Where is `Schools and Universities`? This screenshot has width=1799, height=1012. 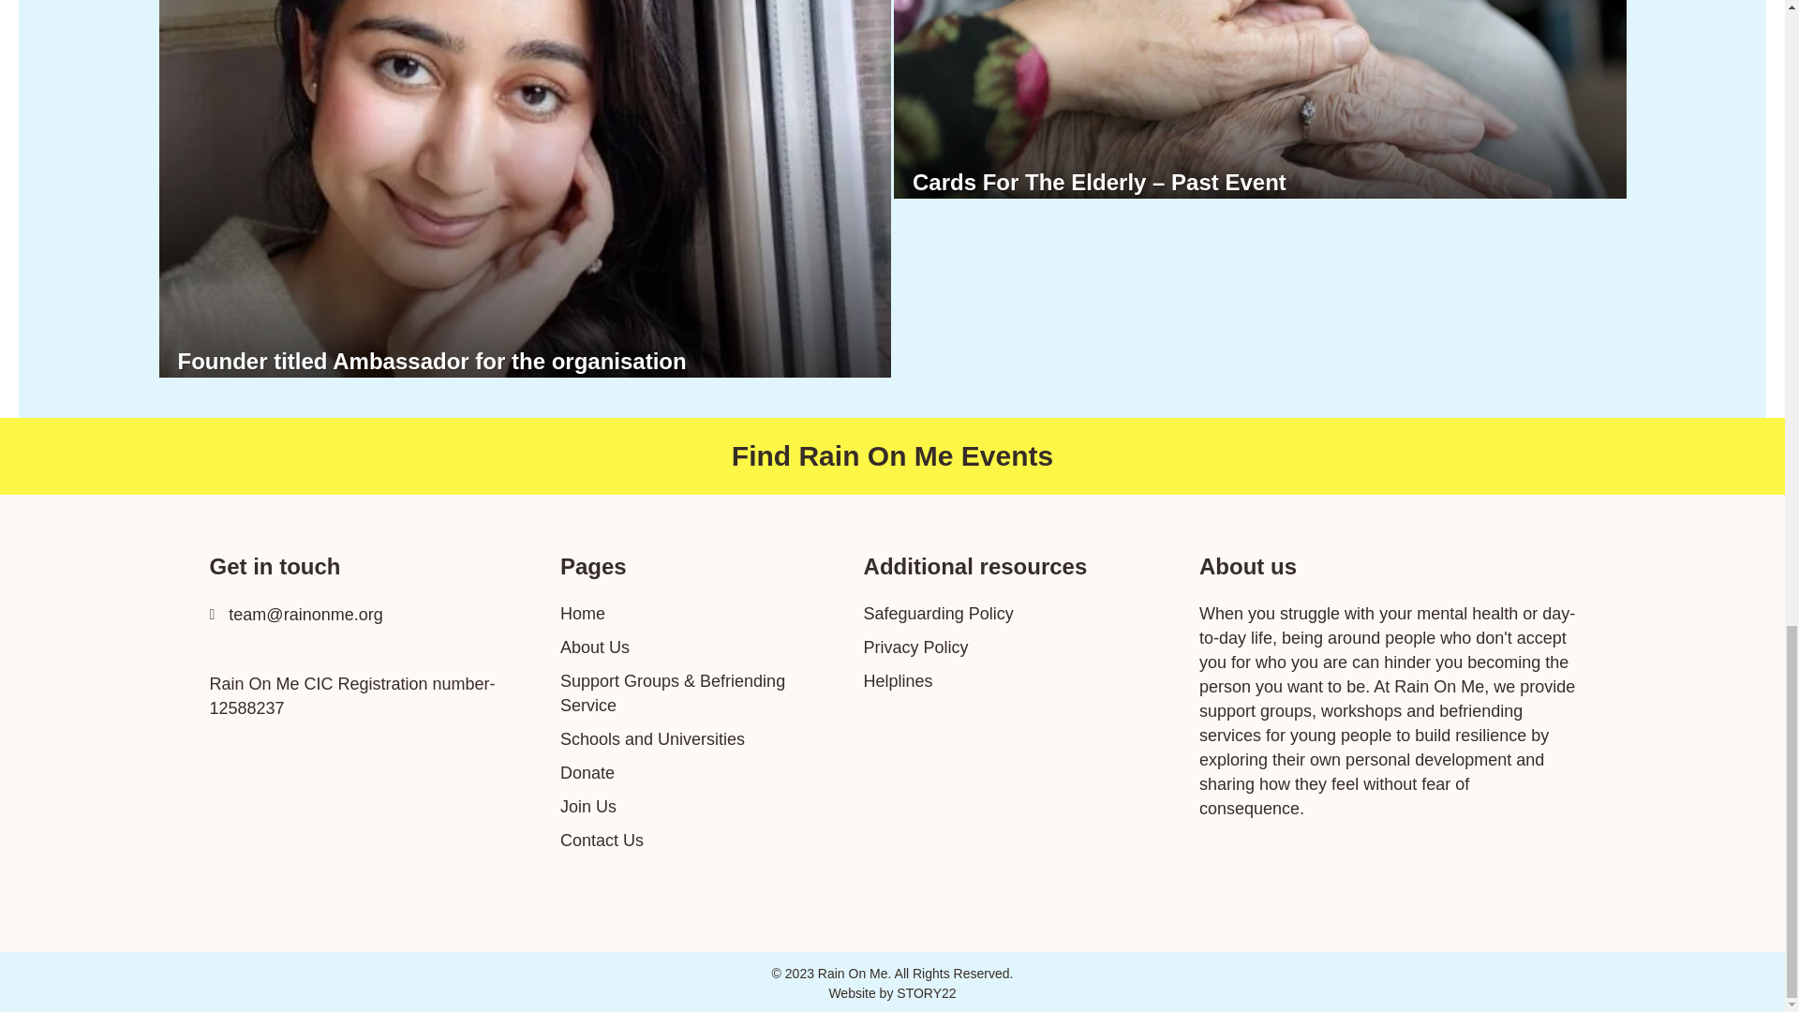
Schools and Universities is located at coordinates (652, 738).